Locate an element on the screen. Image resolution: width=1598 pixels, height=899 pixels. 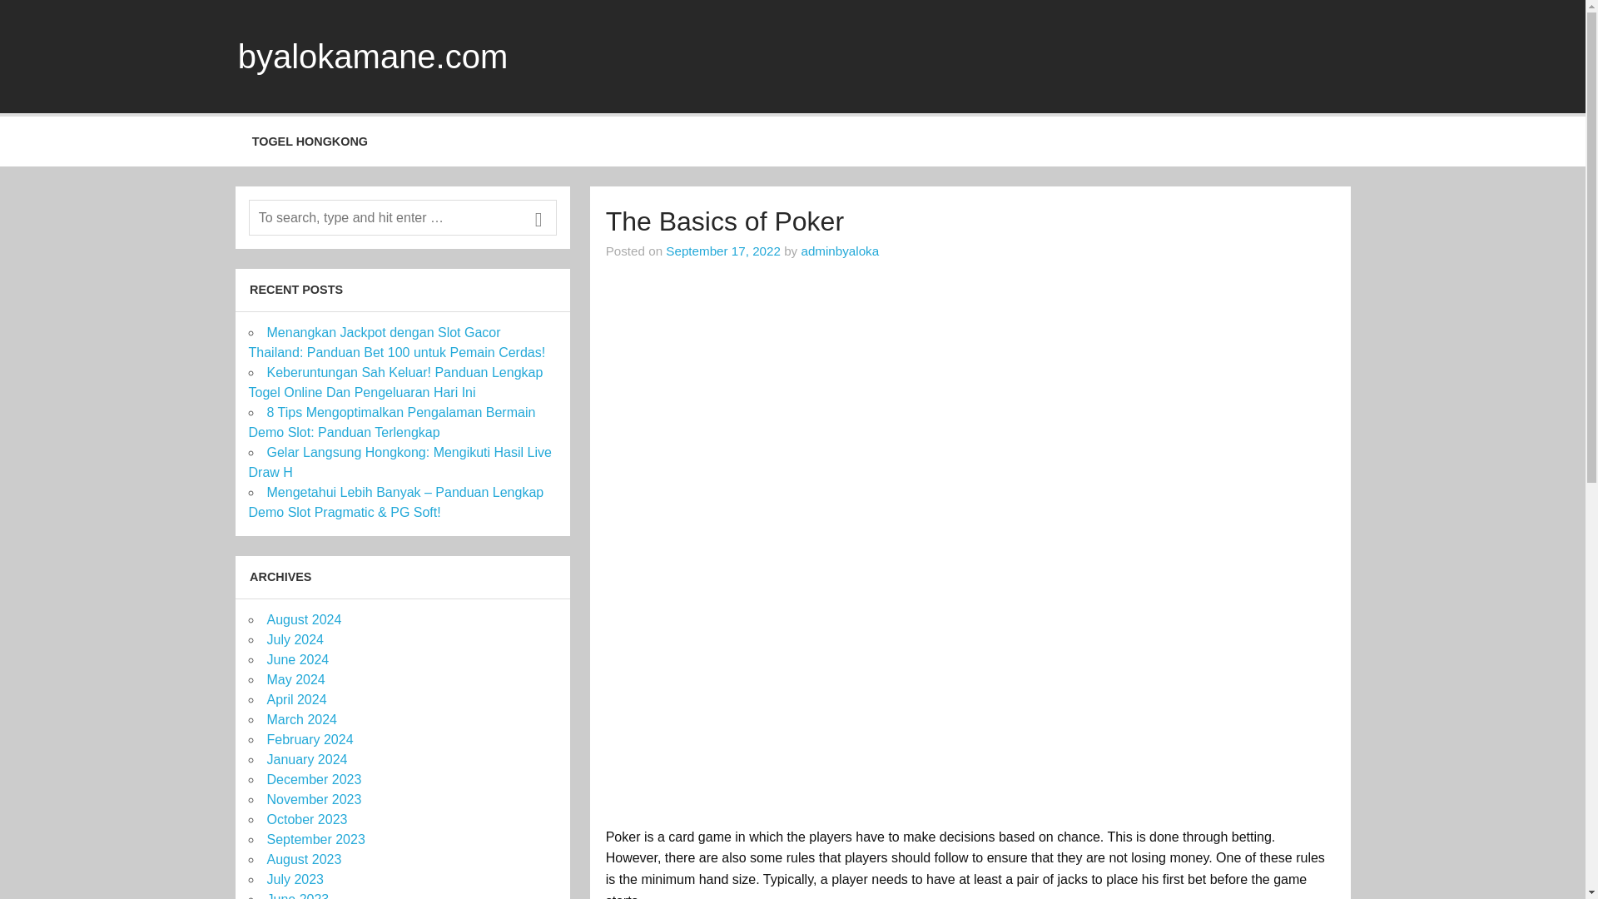
October 2023 is located at coordinates (306, 819).